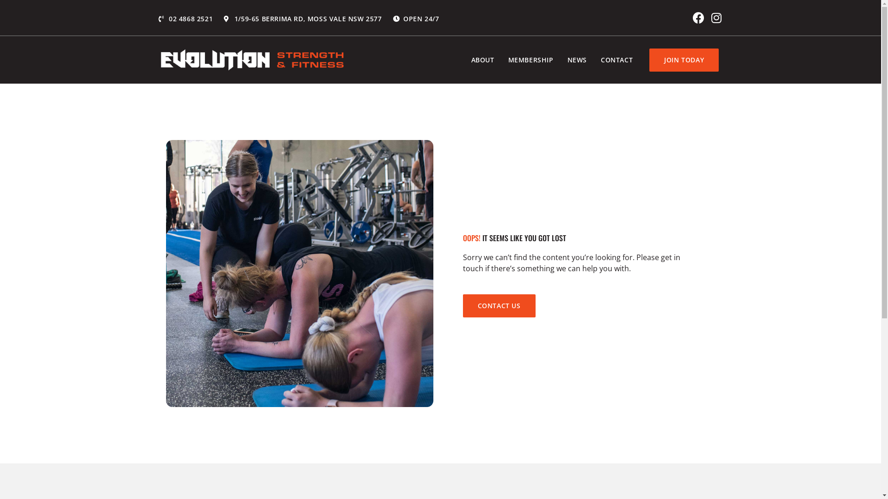 This screenshot has width=888, height=499. Describe the element at coordinates (416, 18) in the screenshot. I see `OPEN 24/7` at that location.